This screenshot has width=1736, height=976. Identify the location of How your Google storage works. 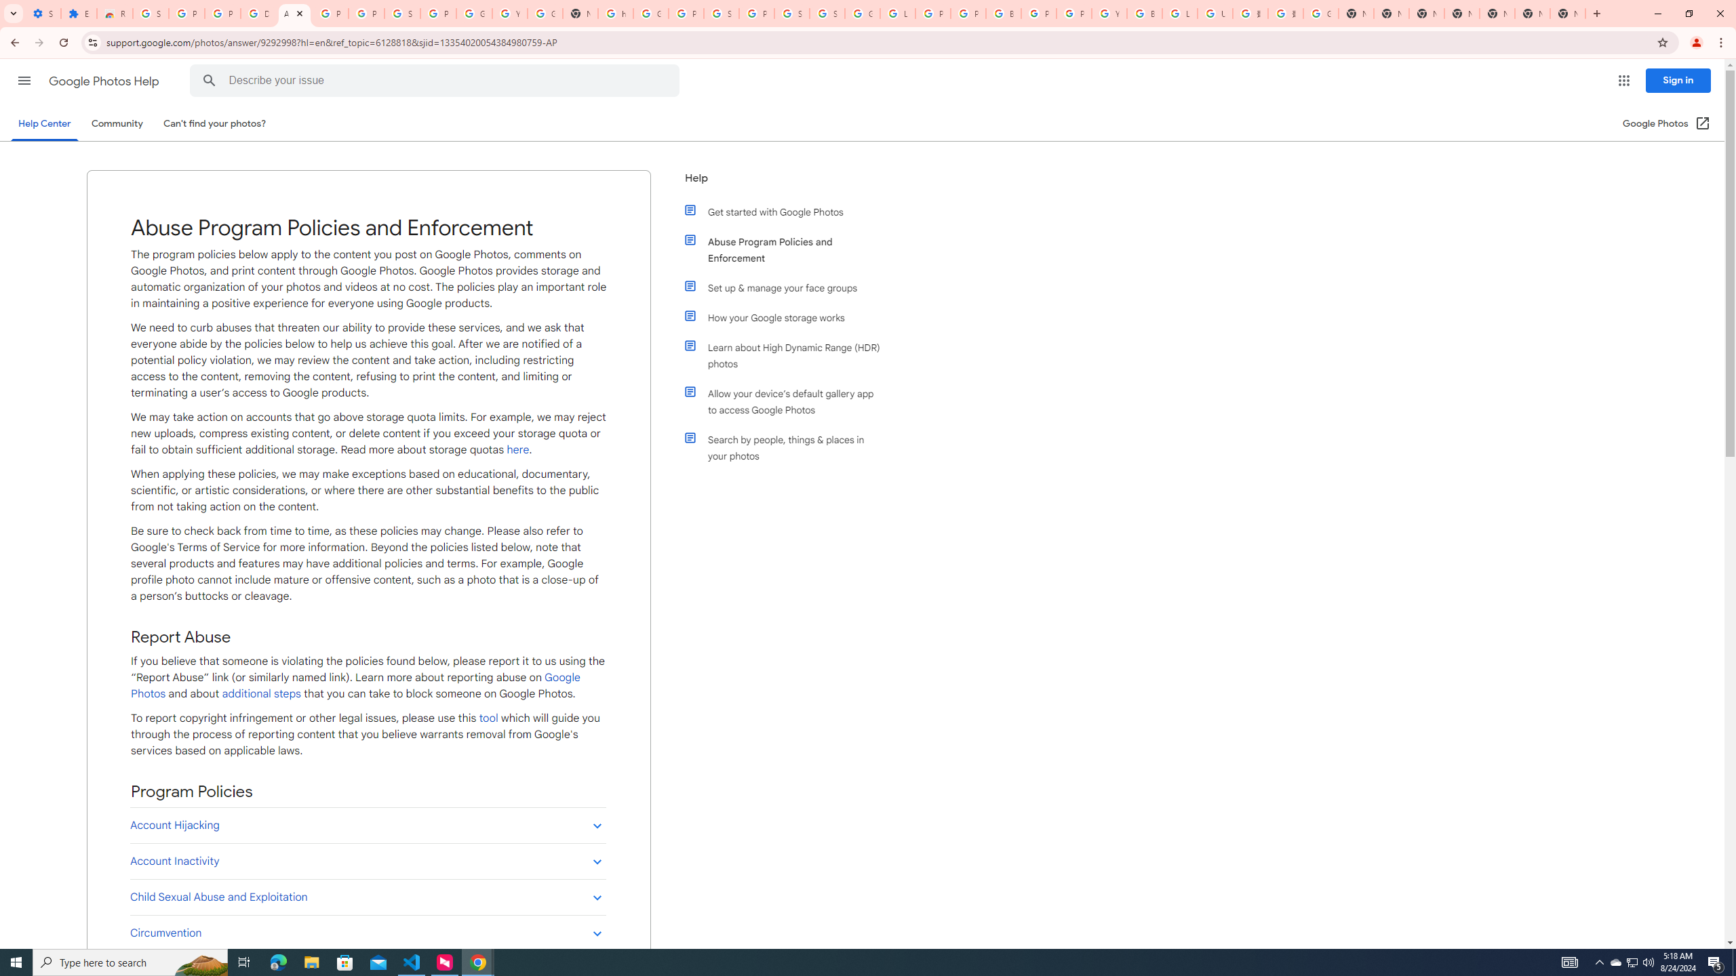
(789, 317).